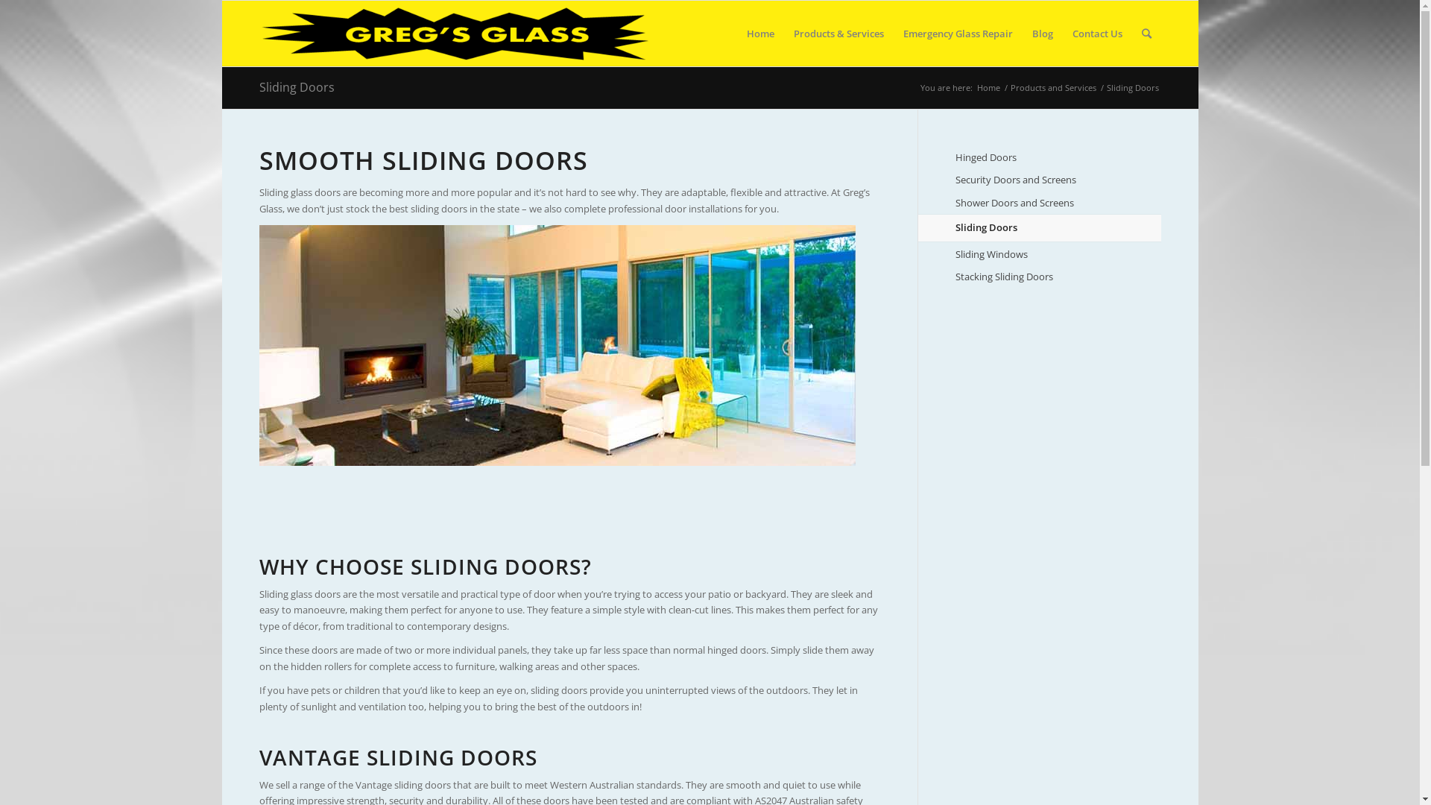 Image resolution: width=1431 pixels, height=805 pixels. What do you see at coordinates (1058, 158) in the screenshot?
I see `Hinged Doors` at bounding box center [1058, 158].